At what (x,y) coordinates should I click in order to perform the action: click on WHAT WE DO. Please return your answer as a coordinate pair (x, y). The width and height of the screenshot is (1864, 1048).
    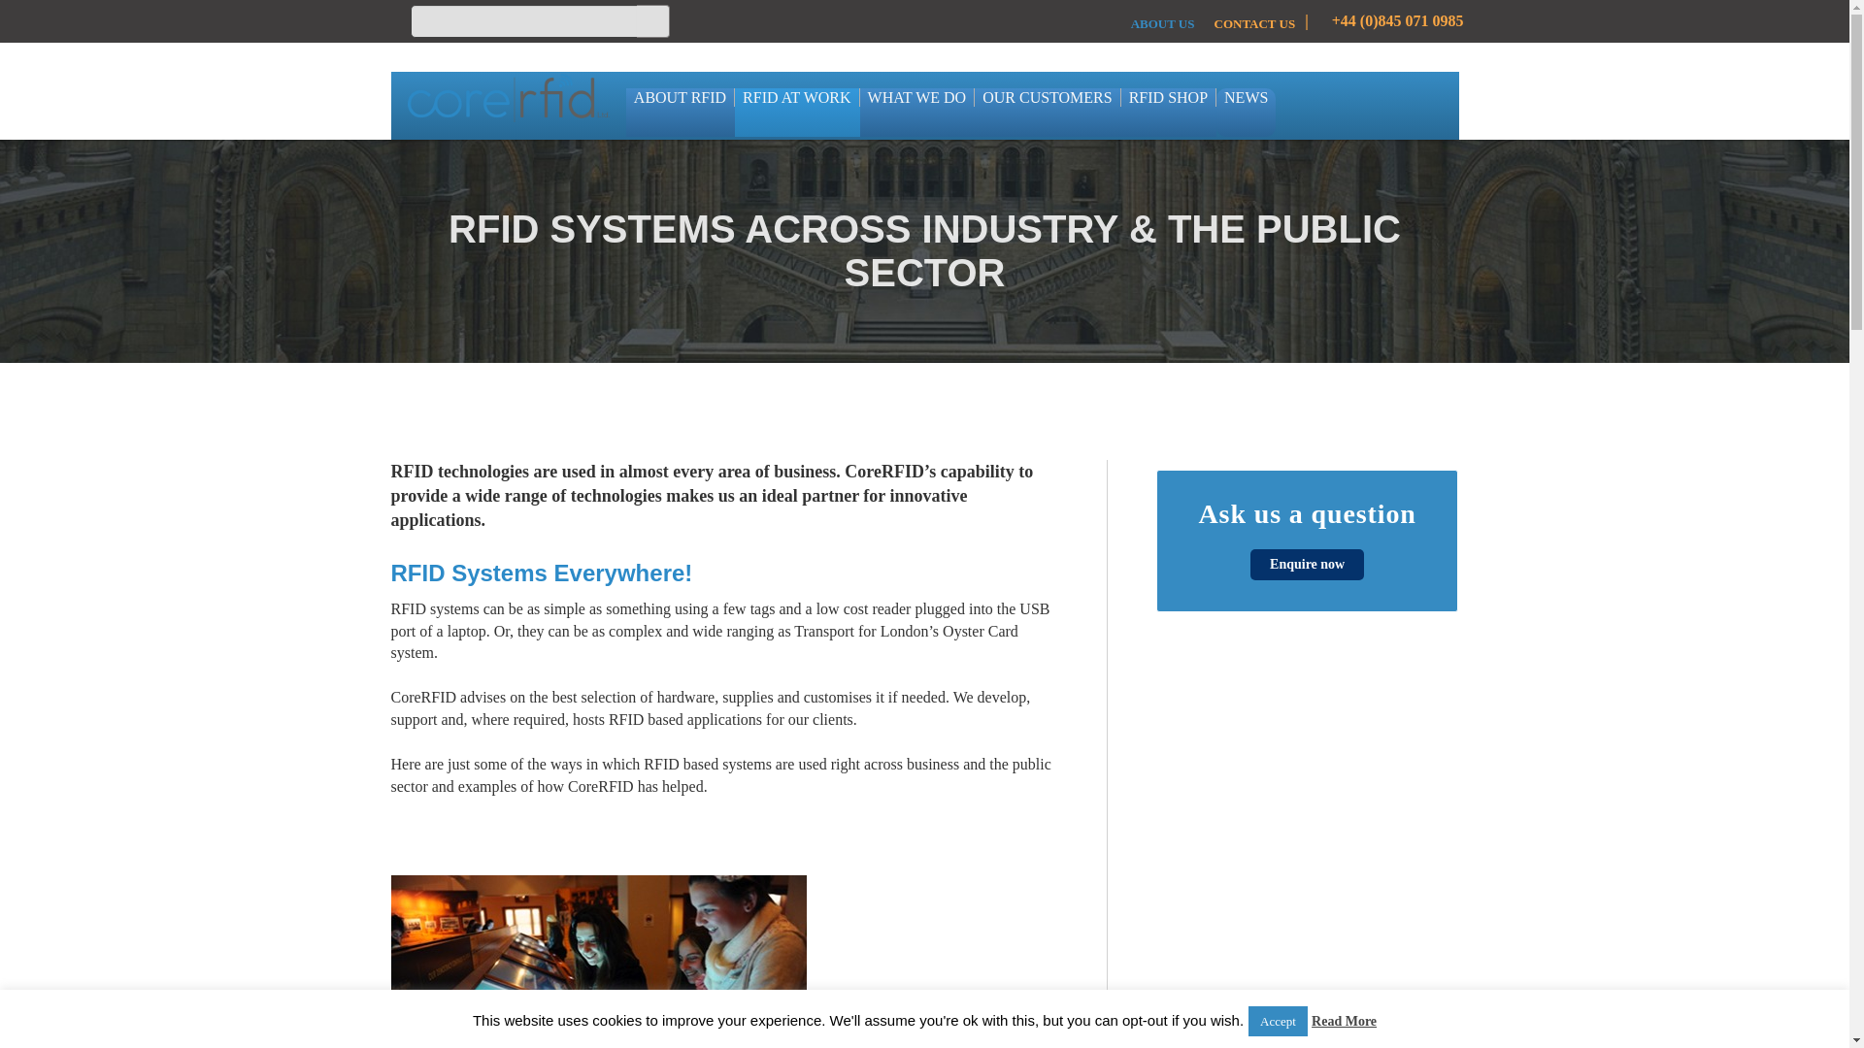
    Looking at the image, I should click on (916, 113).